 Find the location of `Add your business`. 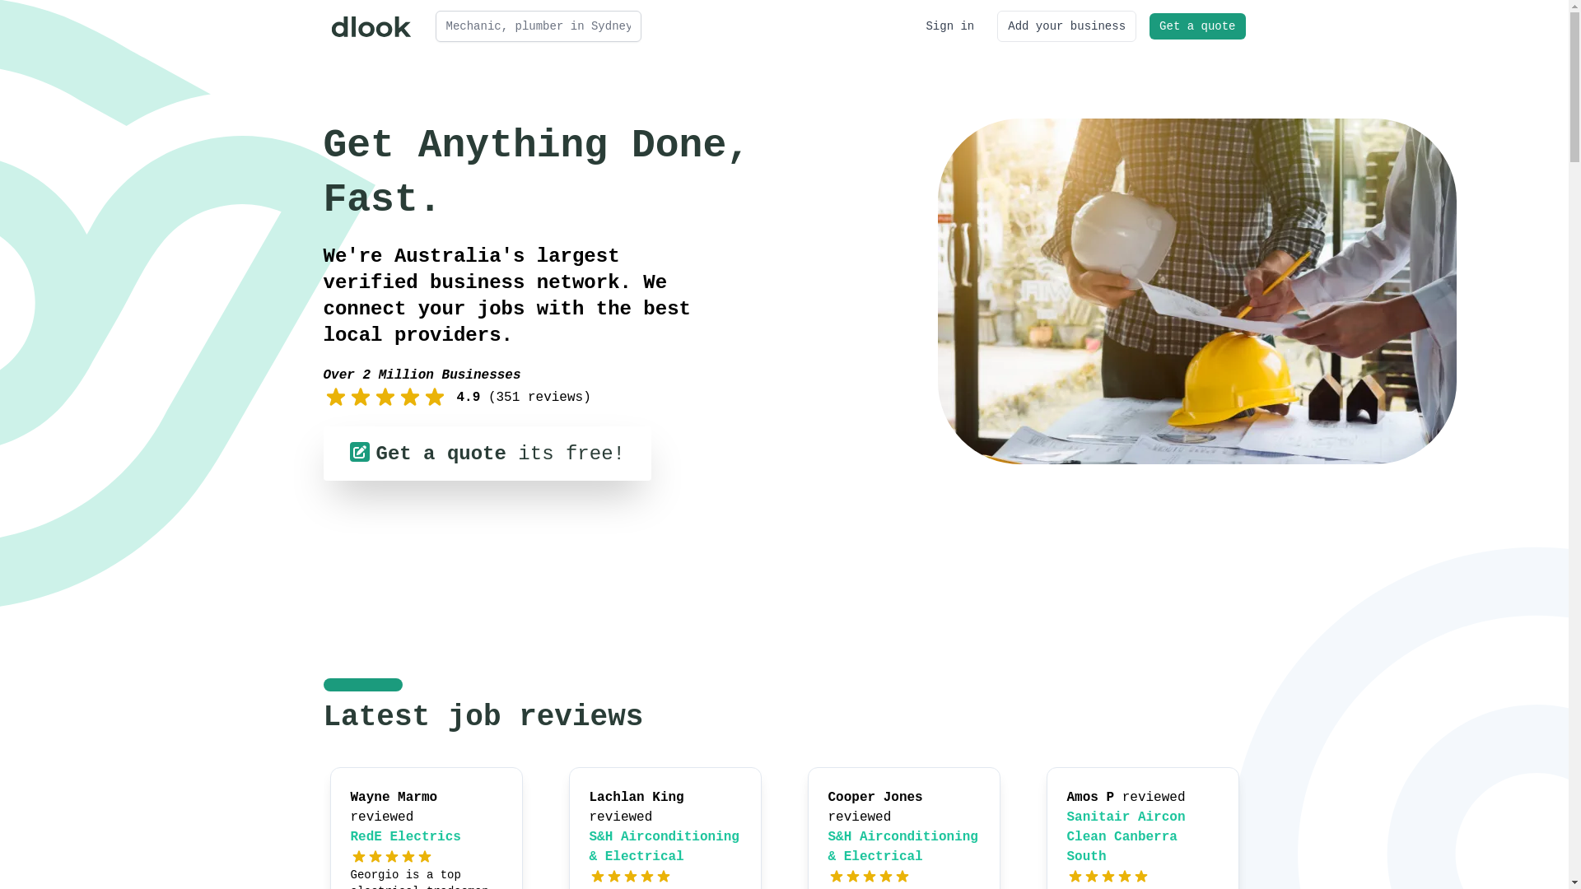

Add your business is located at coordinates (1067, 26).